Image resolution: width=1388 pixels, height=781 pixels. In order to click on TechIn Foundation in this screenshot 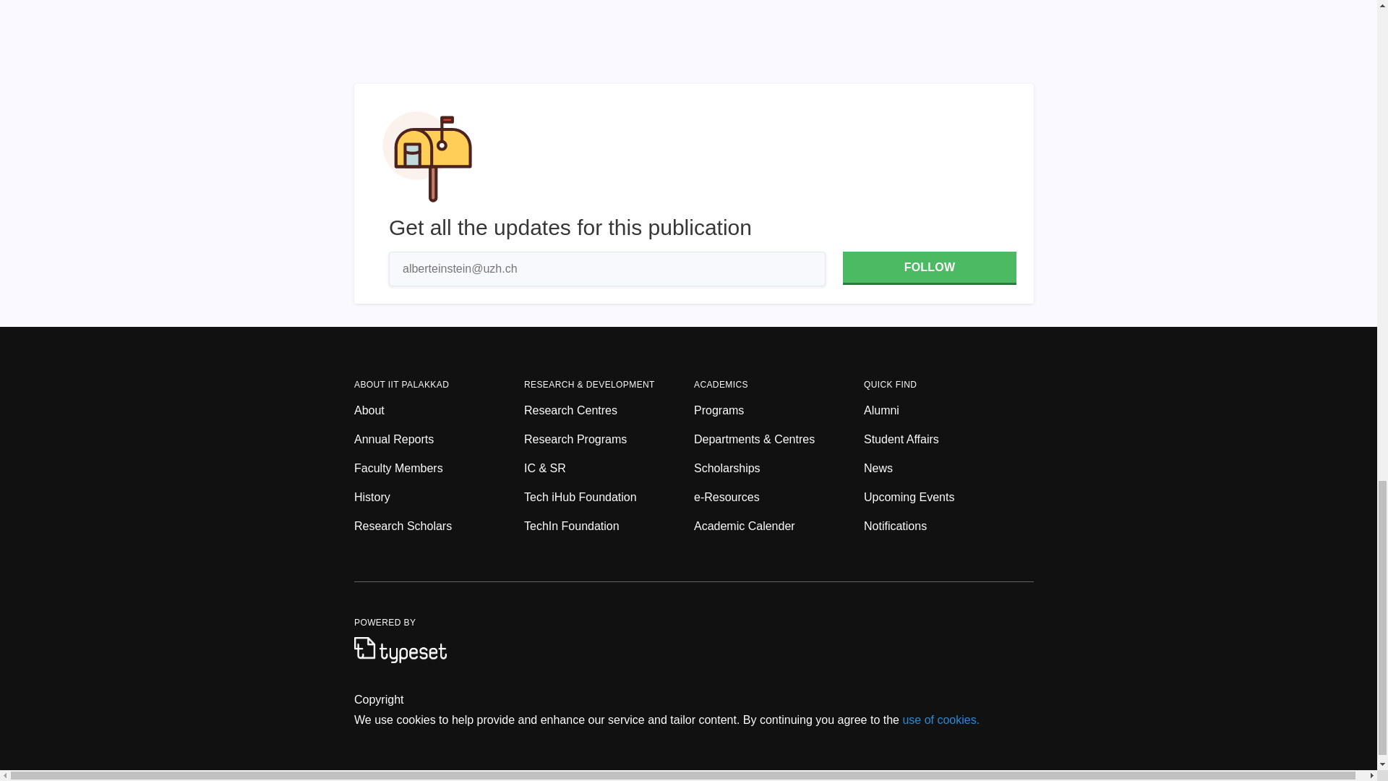, I will do `click(609, 526)`.